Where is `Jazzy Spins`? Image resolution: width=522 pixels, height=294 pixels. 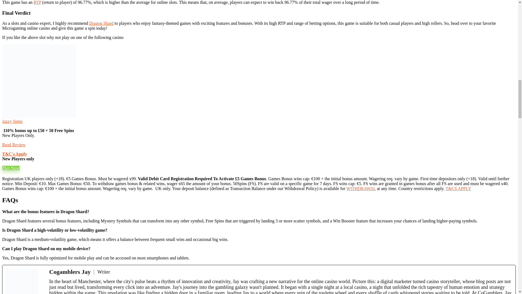 Jazzy Spins is located at coordinates (12, 121).